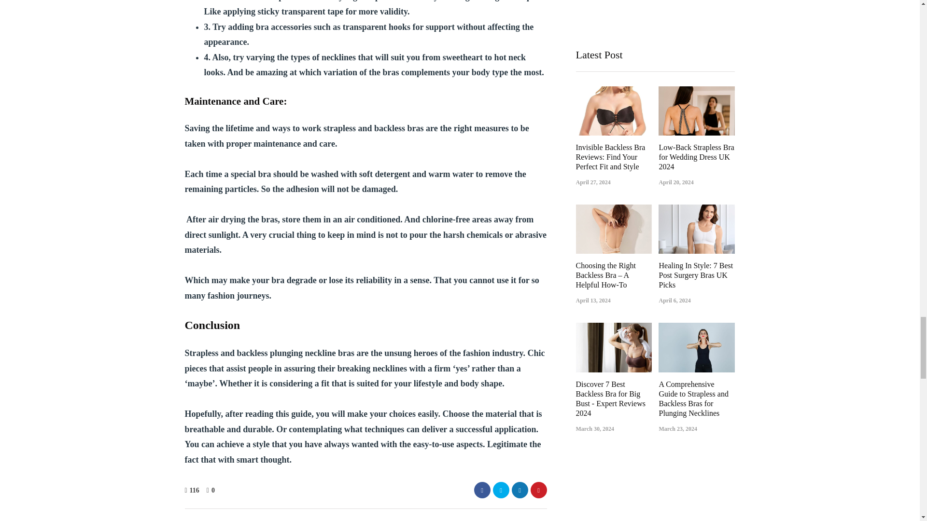 The width and height of the screenshot is (927, 521). I want to click on Share with LinkedIn, so click(520, 490).